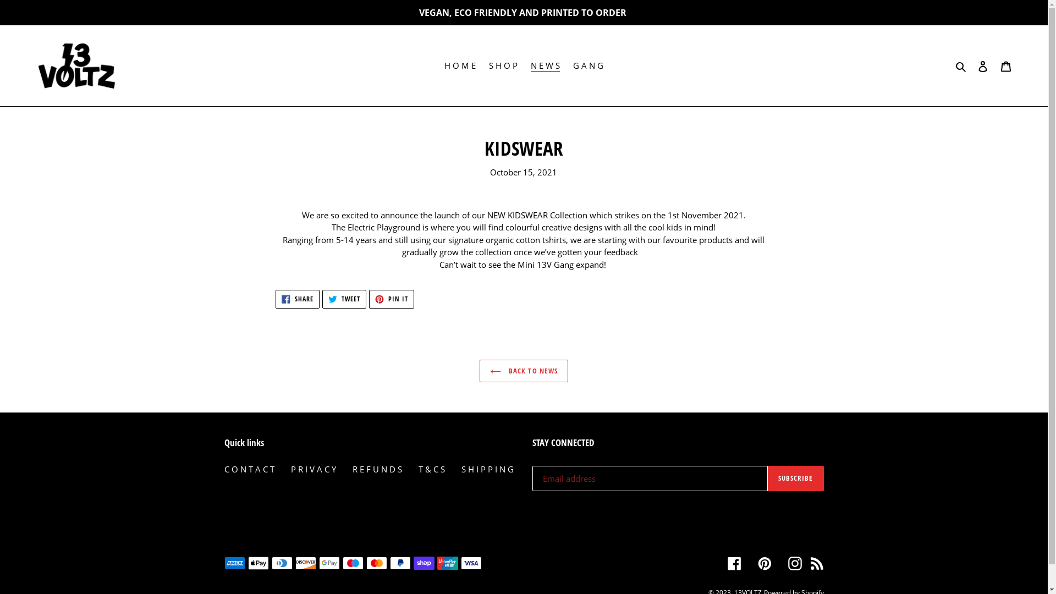  I want to click on C O N T A C T, so click(250, 469).